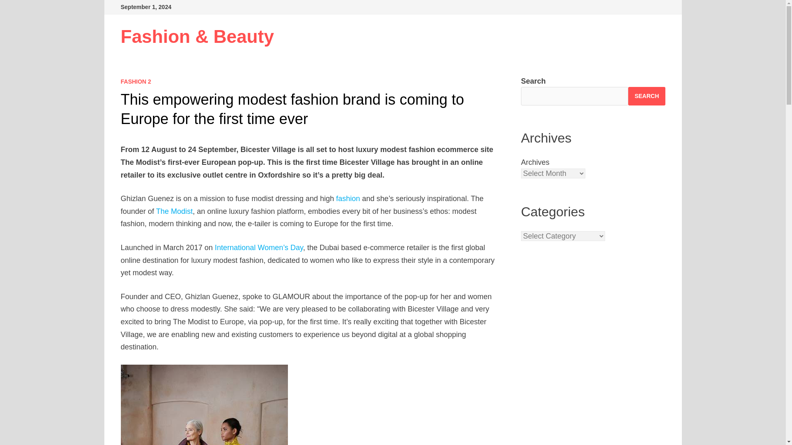 The image size is (792, 445). I want to click on FASHION 2, so click(135, 82).